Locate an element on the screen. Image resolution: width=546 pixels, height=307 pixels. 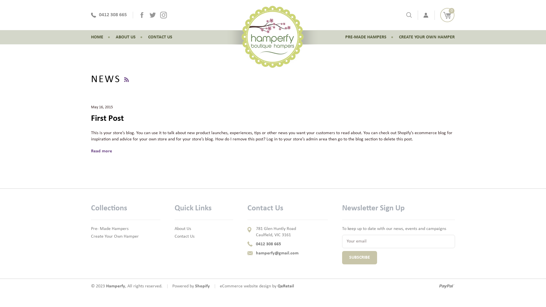
hamperfy@gmail.com is located at coordinates (288, 253).